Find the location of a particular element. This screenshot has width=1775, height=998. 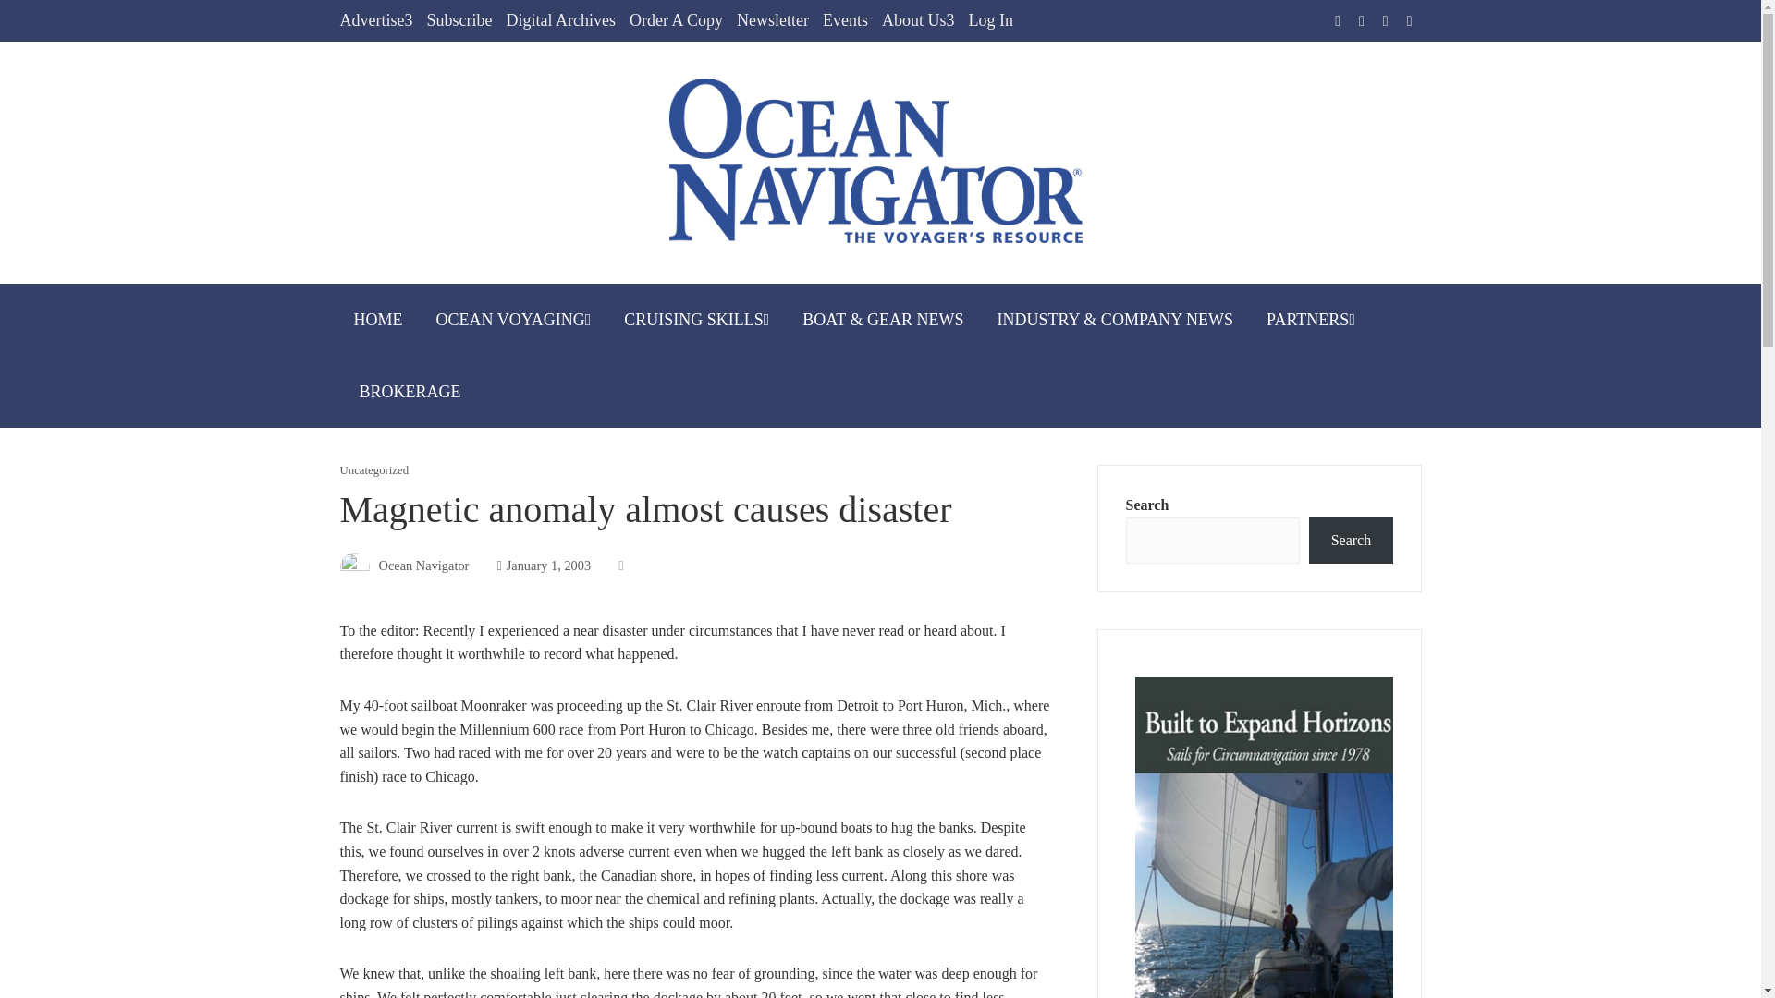

Advertise is located at coordinates (377, 20).